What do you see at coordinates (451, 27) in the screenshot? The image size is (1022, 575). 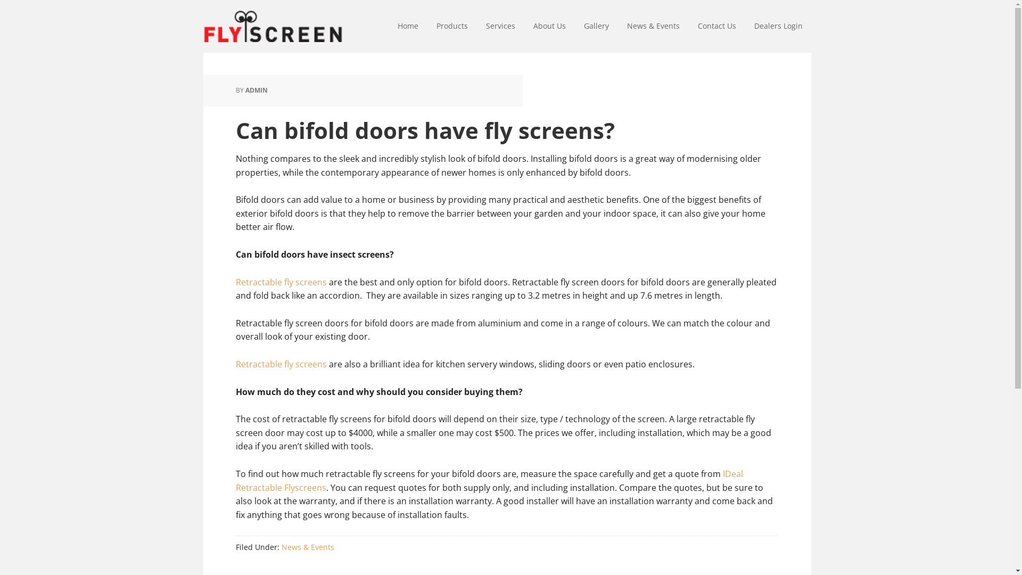 I see `Products` at bounding box center [451, 27].